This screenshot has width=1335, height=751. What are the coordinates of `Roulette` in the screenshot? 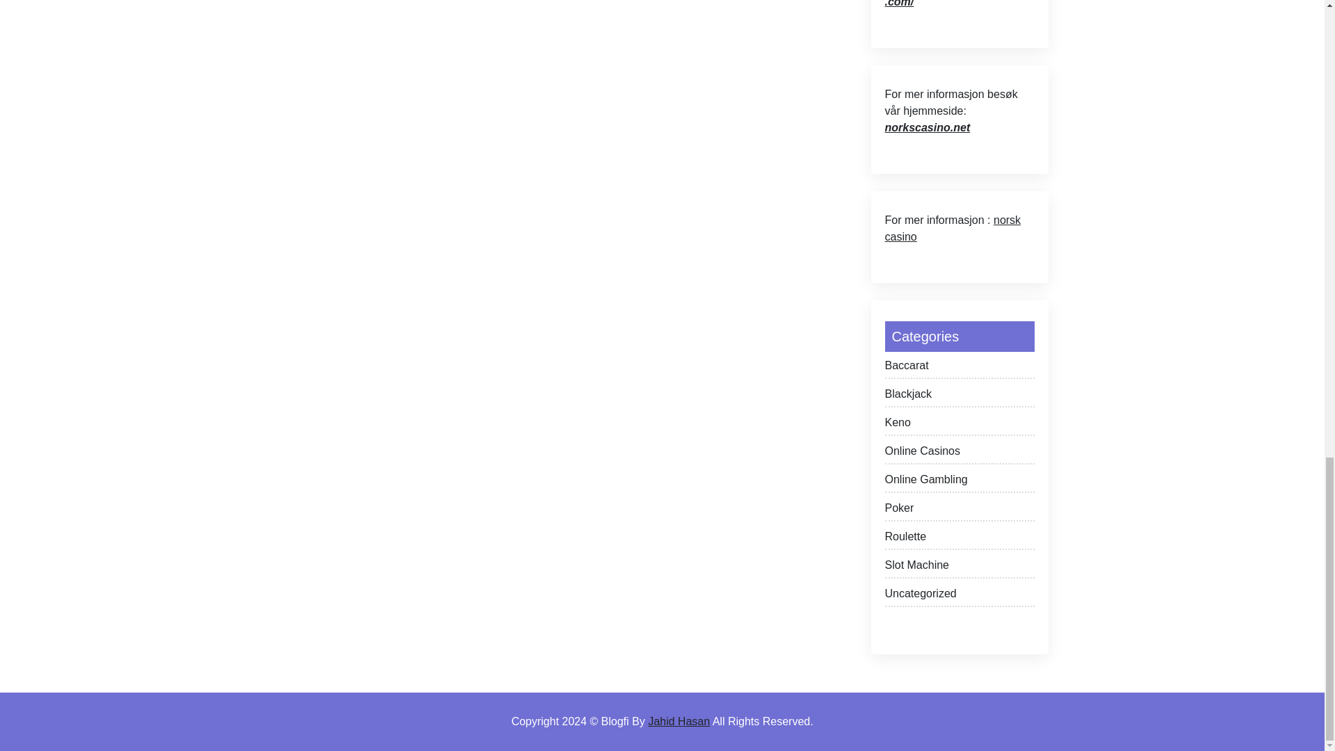 It's located at (958, 539).